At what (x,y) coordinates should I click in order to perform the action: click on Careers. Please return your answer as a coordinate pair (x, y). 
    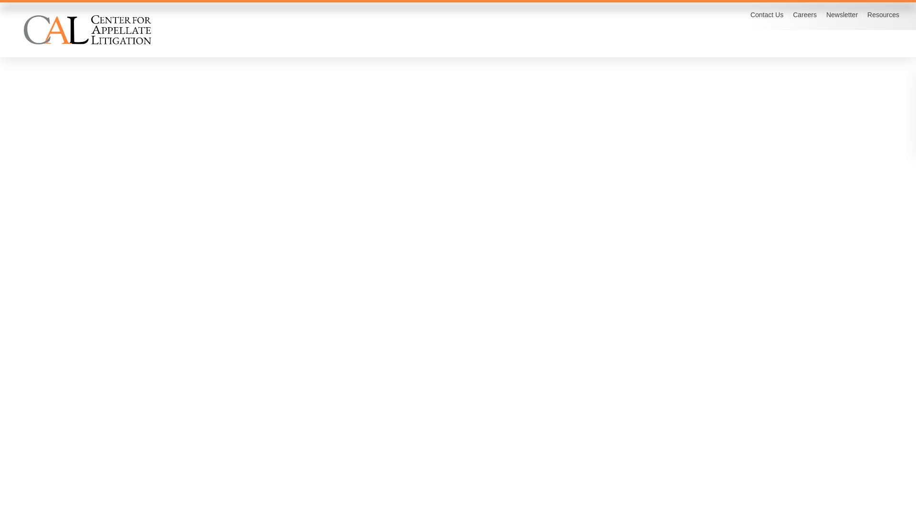
    Looking at the image, I should click on (805, 14).